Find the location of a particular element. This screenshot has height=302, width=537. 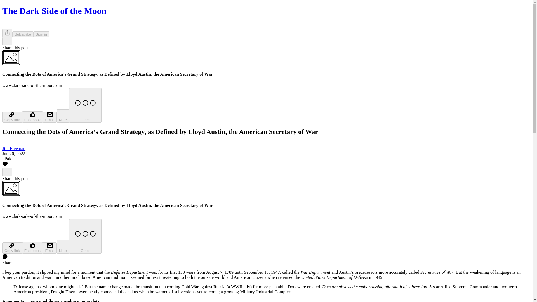

Facebook is located at coordinates (32, 117).